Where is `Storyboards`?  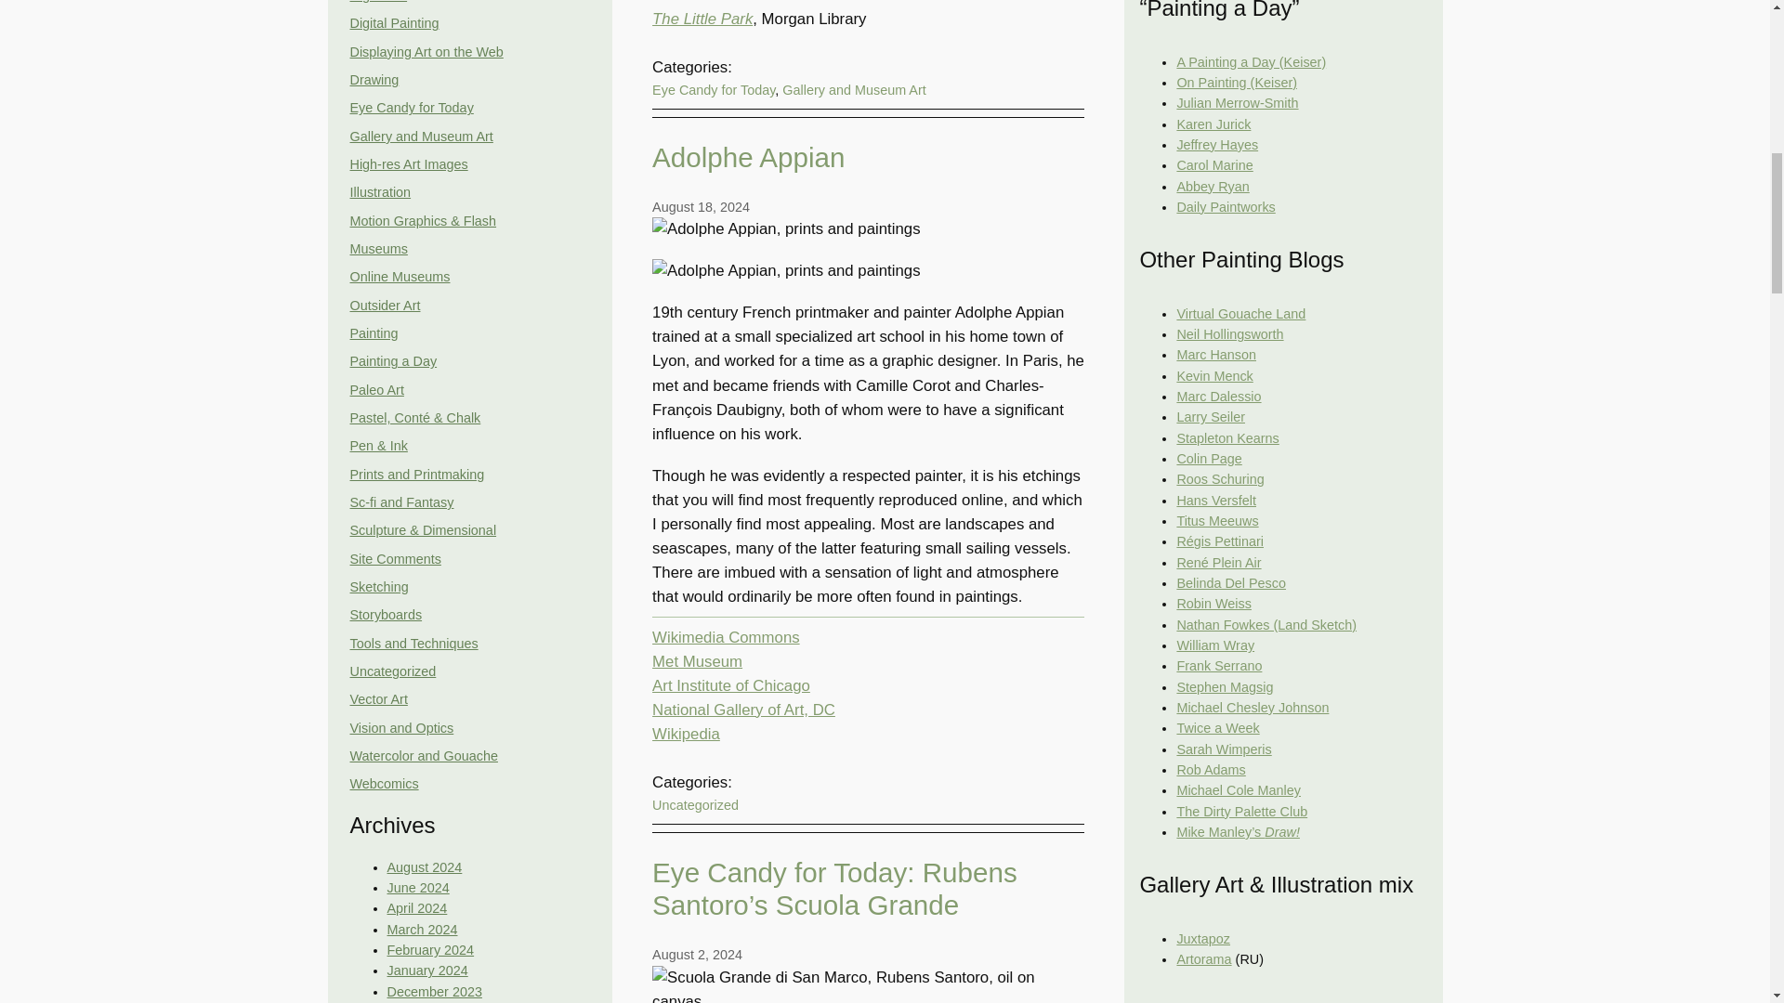 Storyboards is located at coordinates (385, 615).